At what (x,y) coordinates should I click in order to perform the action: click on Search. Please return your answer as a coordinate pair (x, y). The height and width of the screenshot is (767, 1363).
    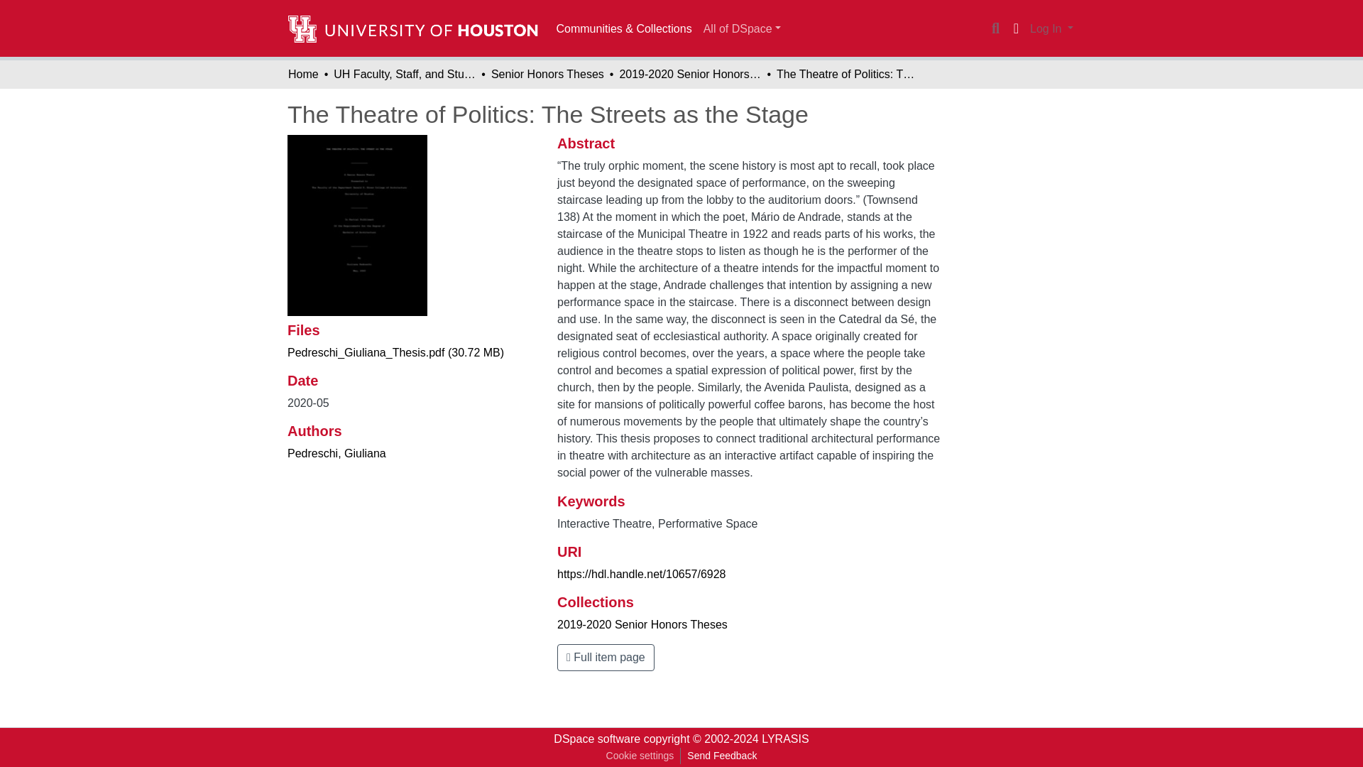
    Looking at the image, I should click on (995, 28).